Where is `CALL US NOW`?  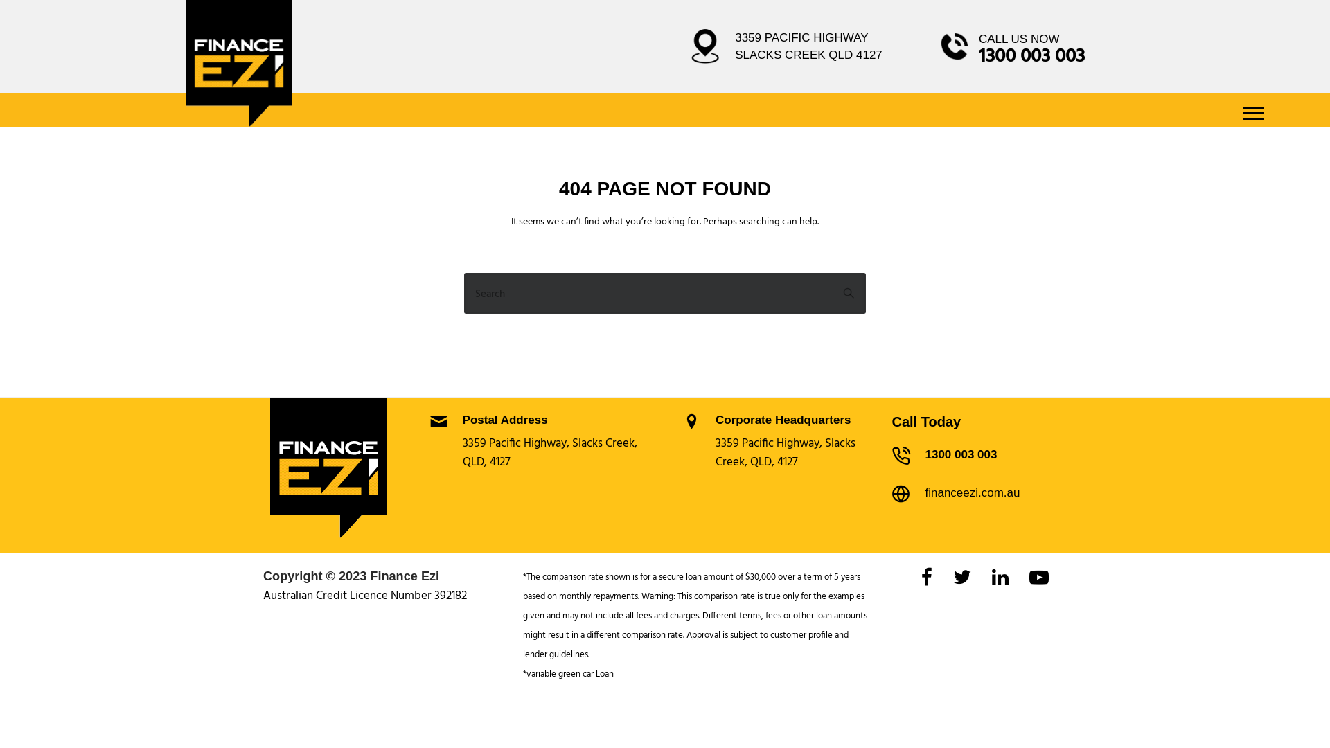 CALL US NOW is located at coordinates (1020, 39).